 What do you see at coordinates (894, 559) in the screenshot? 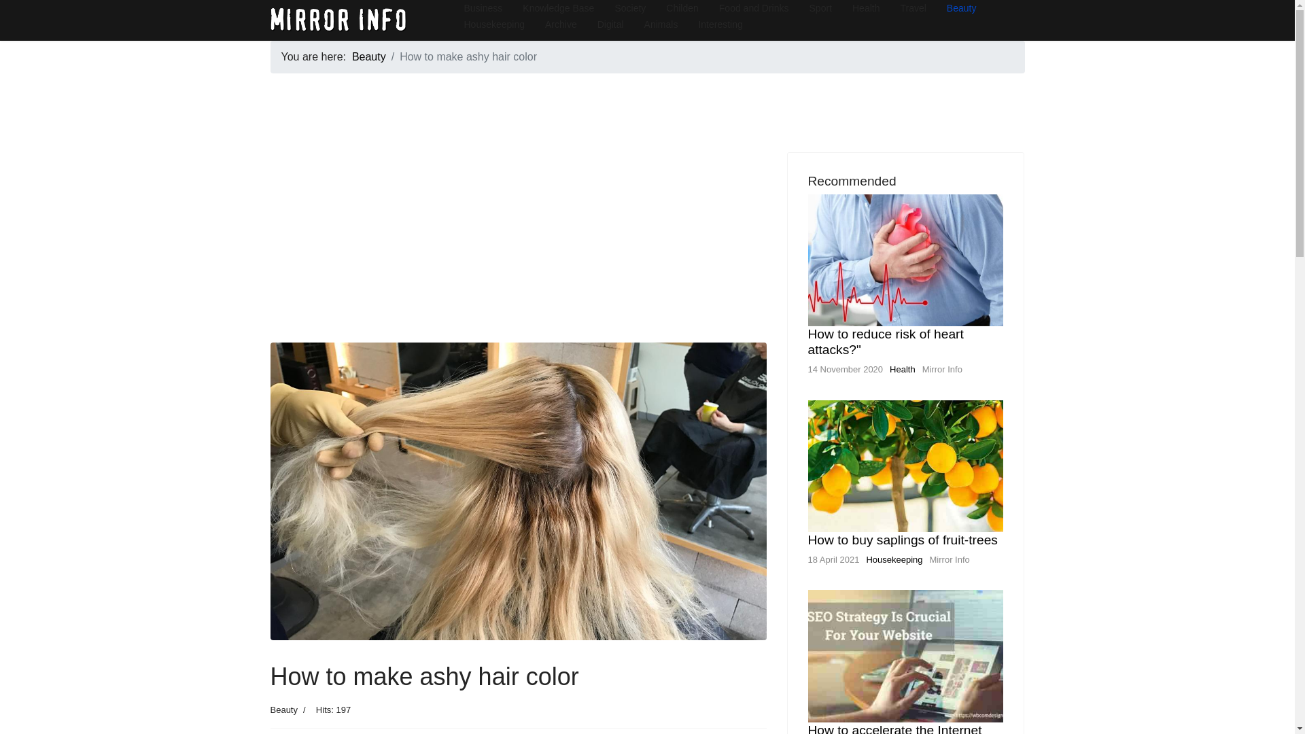
I see `Housekeeping` at bounding box center [894, 559].